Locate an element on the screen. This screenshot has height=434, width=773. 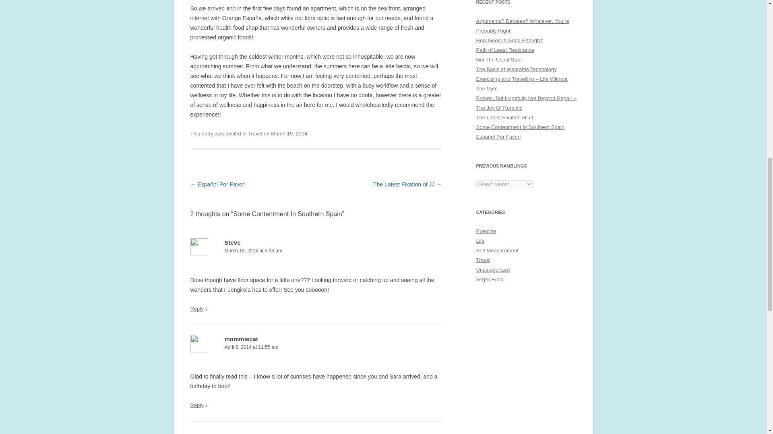
Reply is located at coordinates (196, 405).